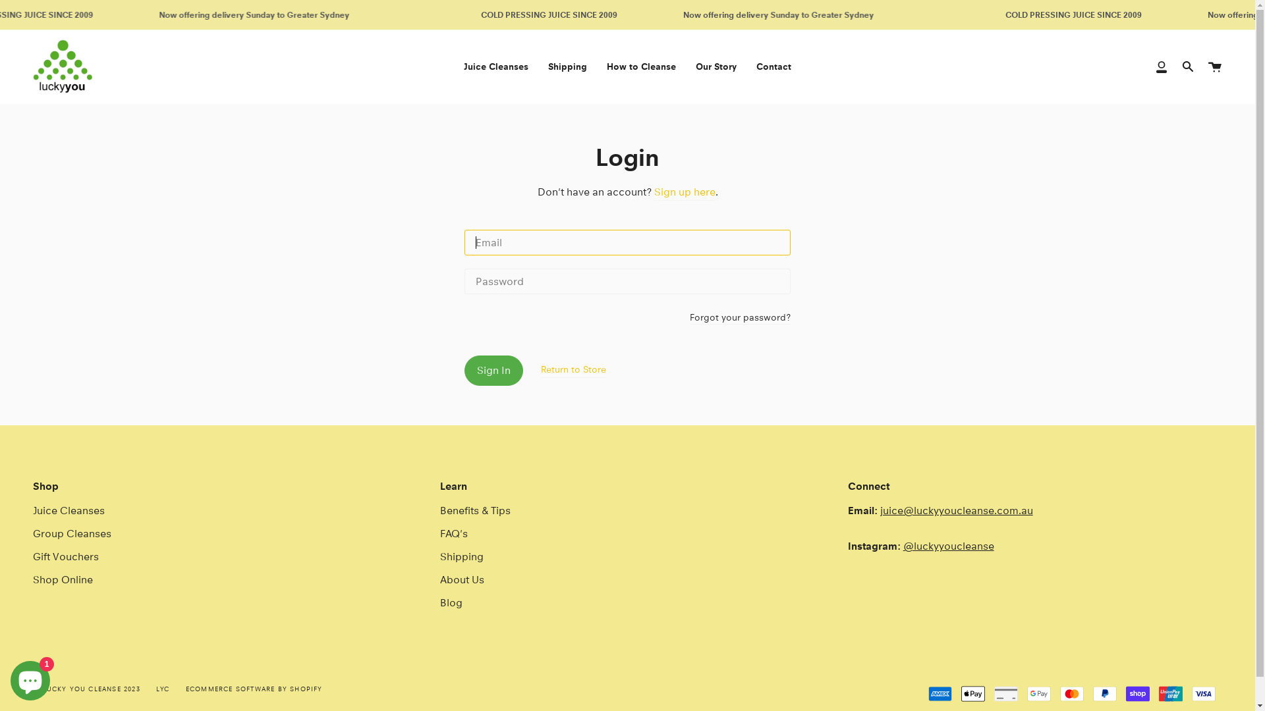 This screenshot has width=1265, height=711. Describe the element at coordinates (741, 319) in the screenshot. I see `Forgot your password?` at that location.